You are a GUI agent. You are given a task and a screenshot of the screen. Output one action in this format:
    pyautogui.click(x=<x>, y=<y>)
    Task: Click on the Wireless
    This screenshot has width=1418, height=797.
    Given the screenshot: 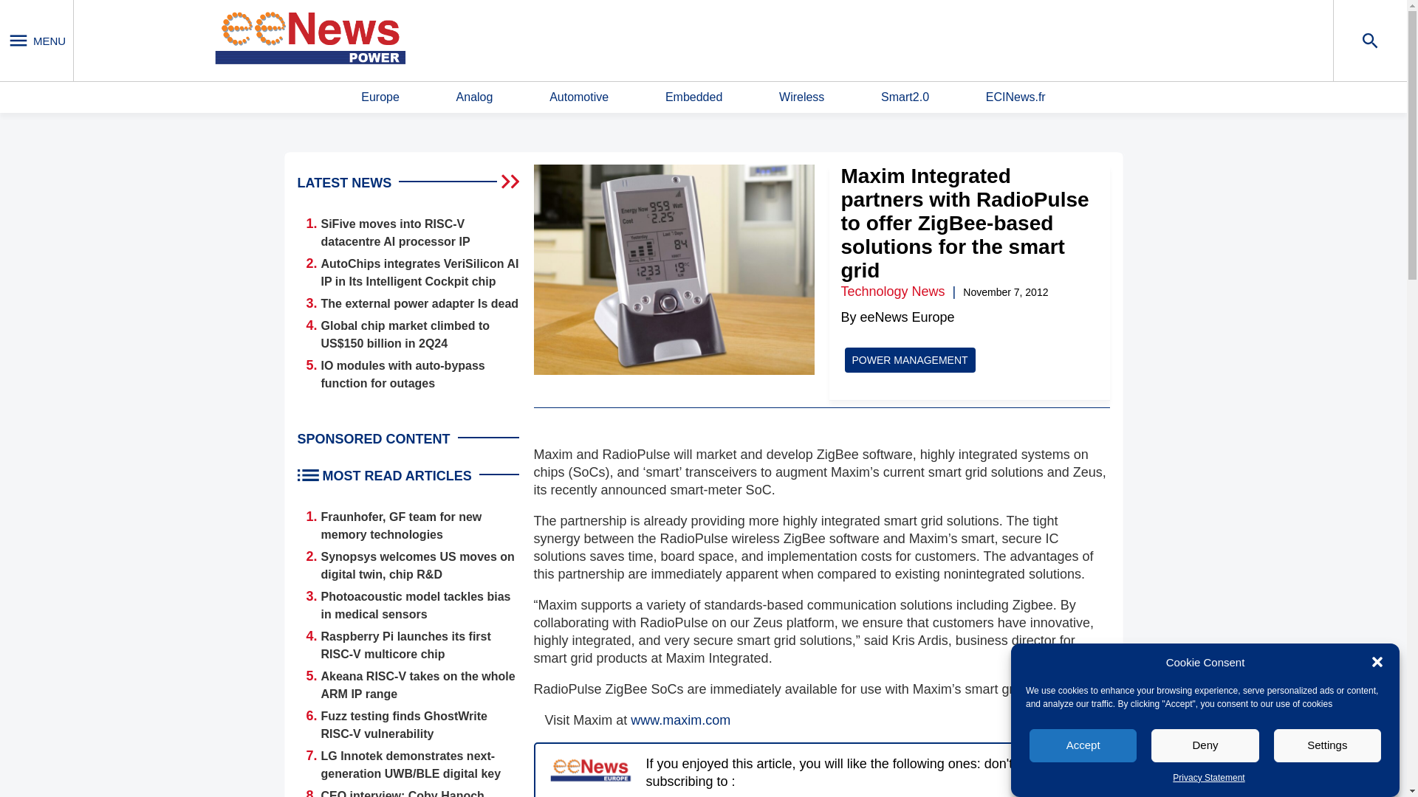 What is the action you would take?
    pyautogui.click(x=801, y=97)
    